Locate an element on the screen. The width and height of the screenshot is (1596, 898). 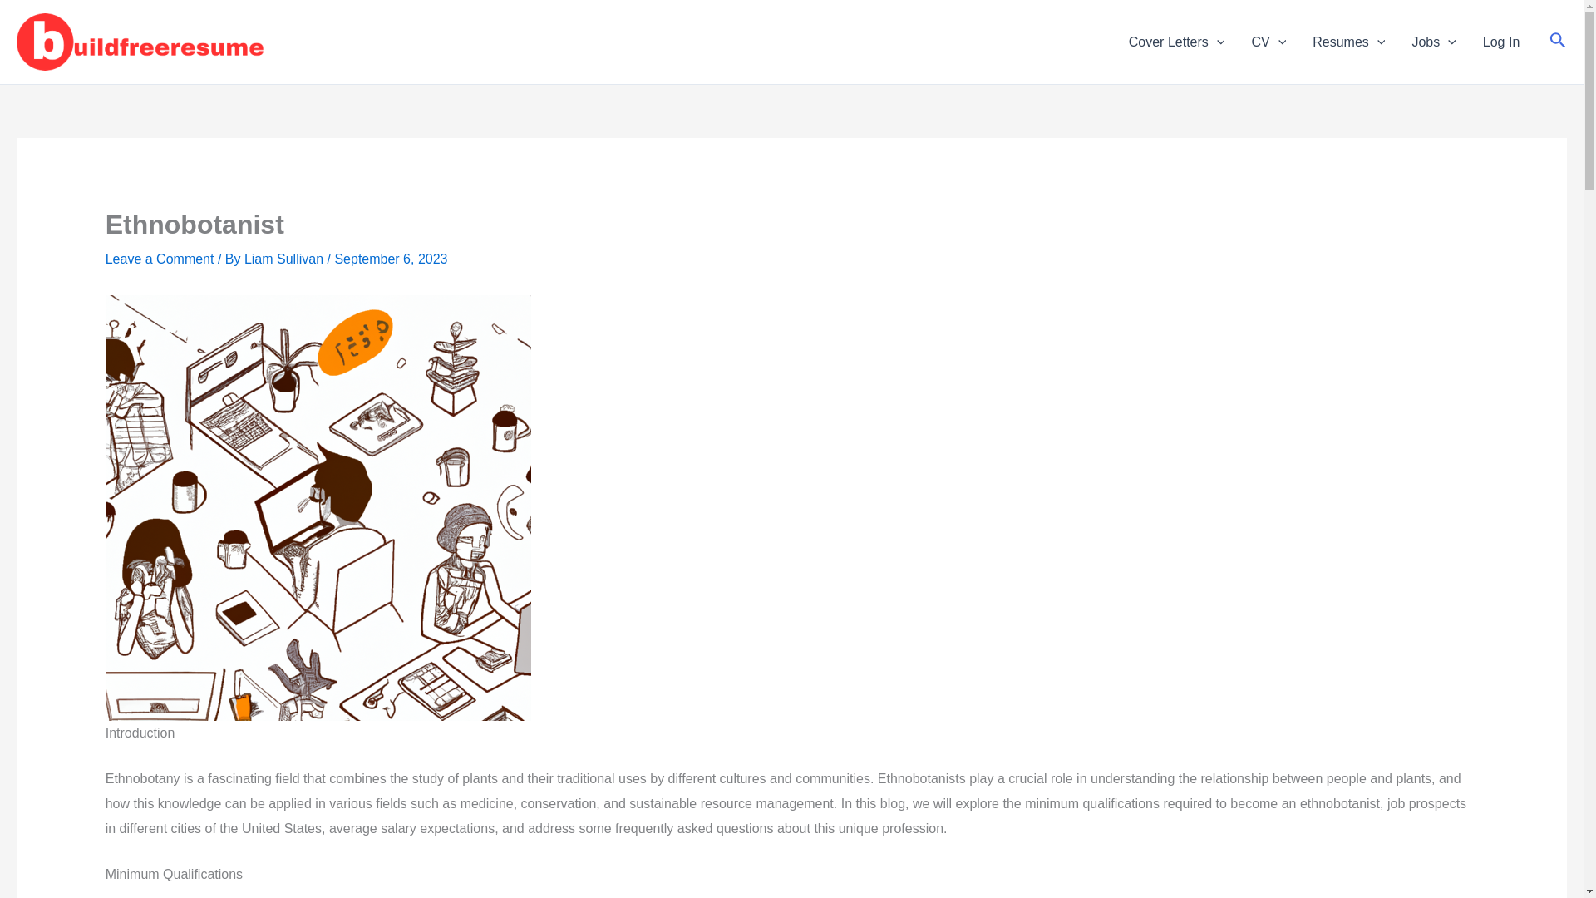
Jobs is located at coordinates (1433, 41).